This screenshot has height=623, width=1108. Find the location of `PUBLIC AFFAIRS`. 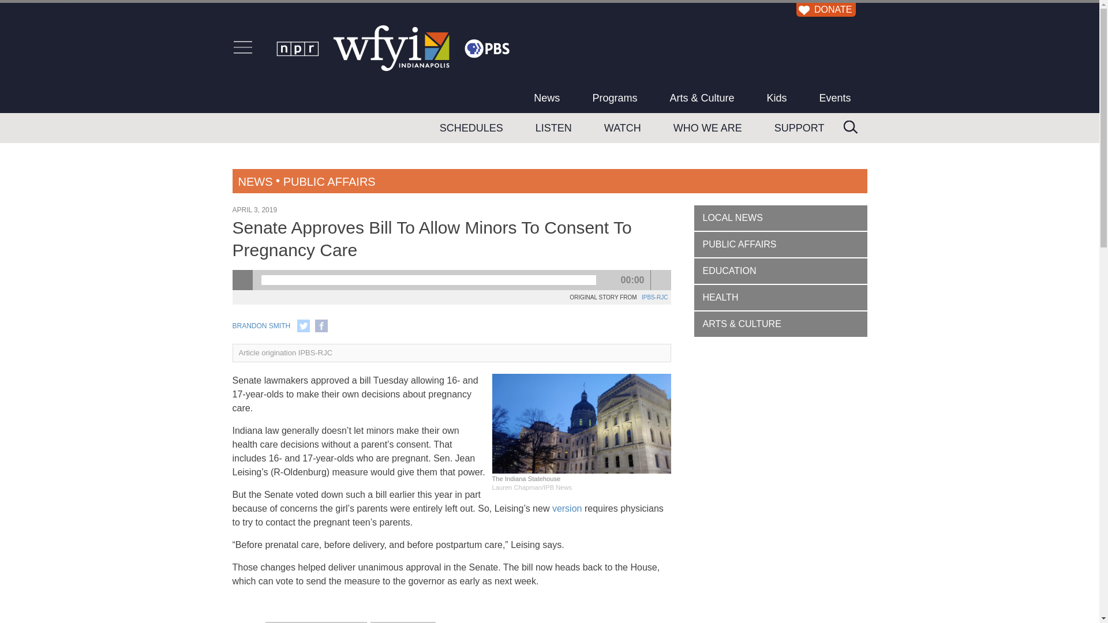

PUBLIC AFFAIRS is located at coordinates (329, 181).